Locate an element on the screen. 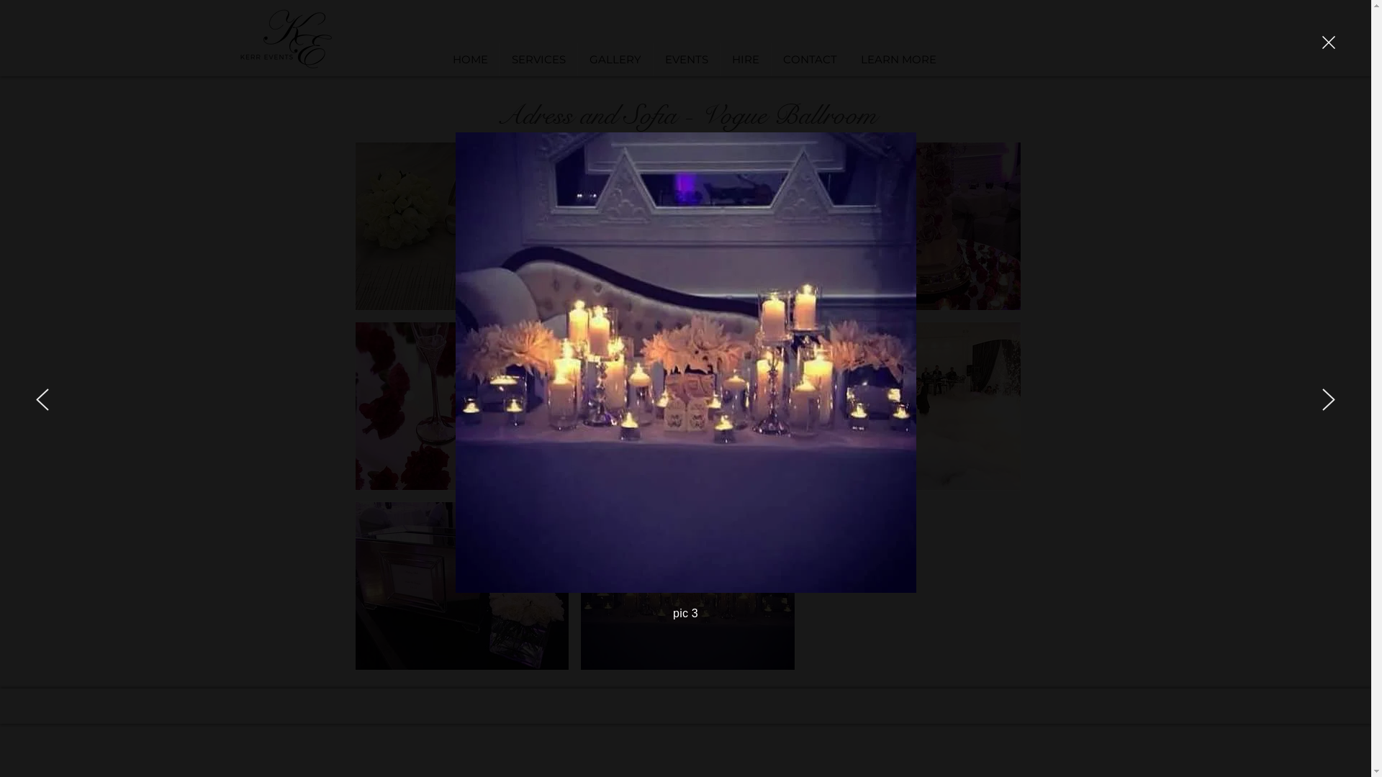  CONTACT is located at coordinates (810, 59).